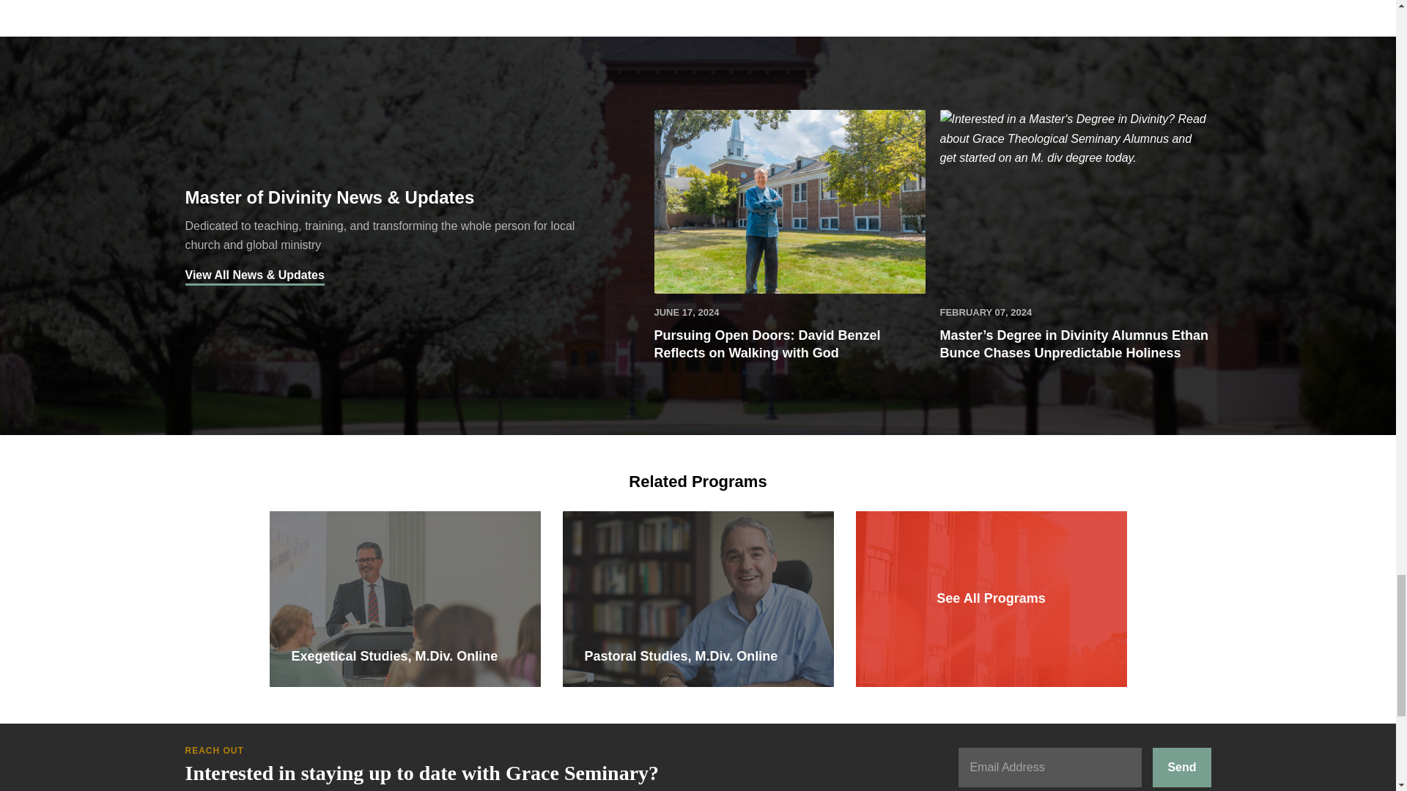 The height and width of the screenshot is (791, 1407). Describe the element at coordinates (1181, 766) in the screenshot. I see `Send` at that location.